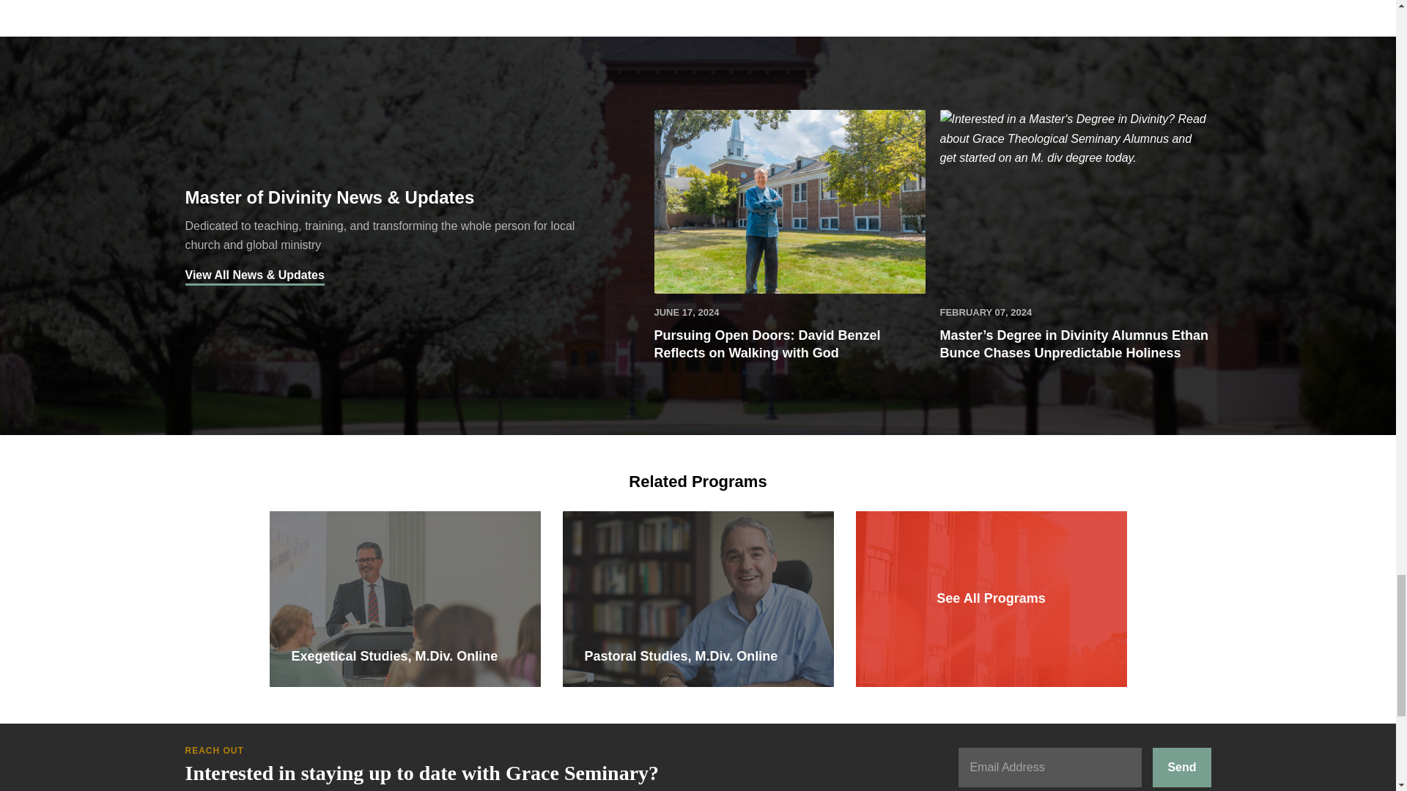 The height and width of the screenshot is (791, 1407). Describe the element at coordinates (1181, 766) in the screenshot. I see `Send` at that location.